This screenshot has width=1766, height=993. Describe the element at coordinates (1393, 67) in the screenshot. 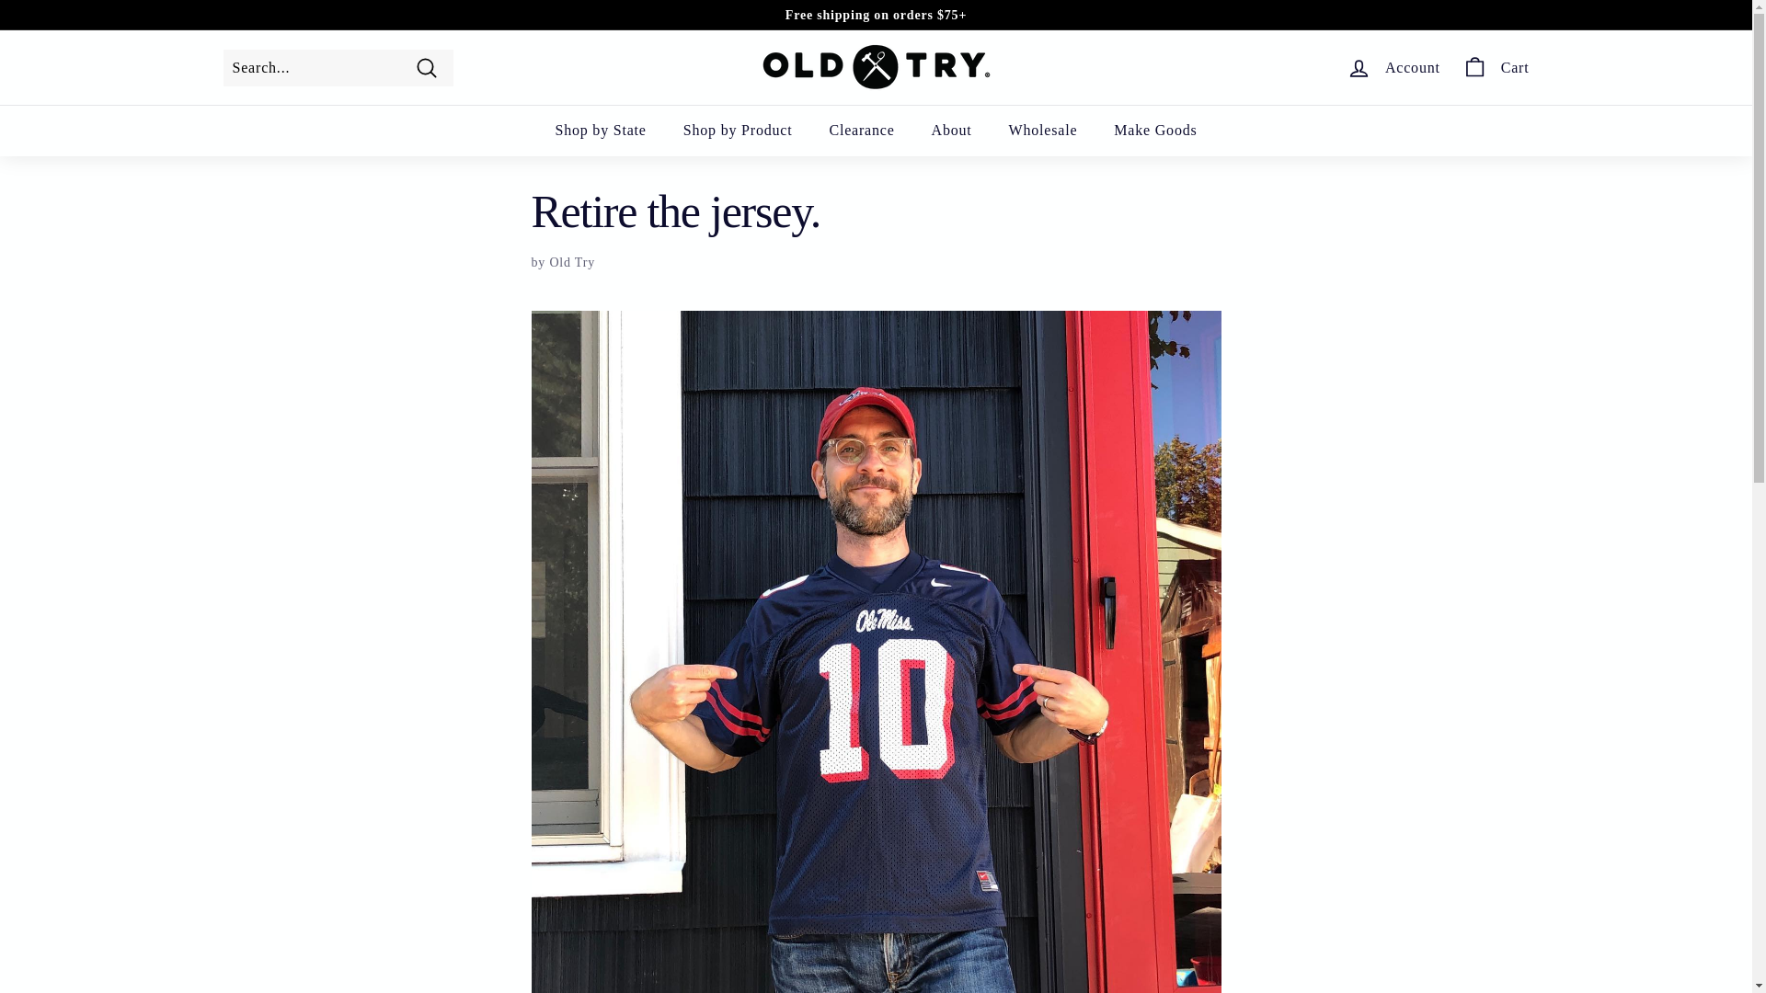

I see `Account` at that location.